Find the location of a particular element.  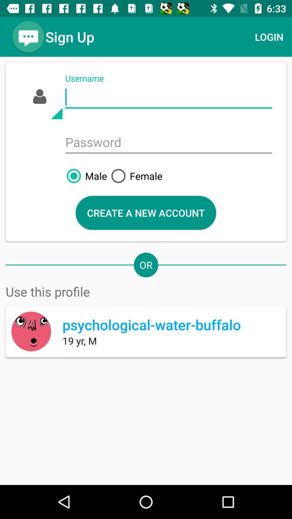

user name for login text field for user name is located at coordinates (169, 97).